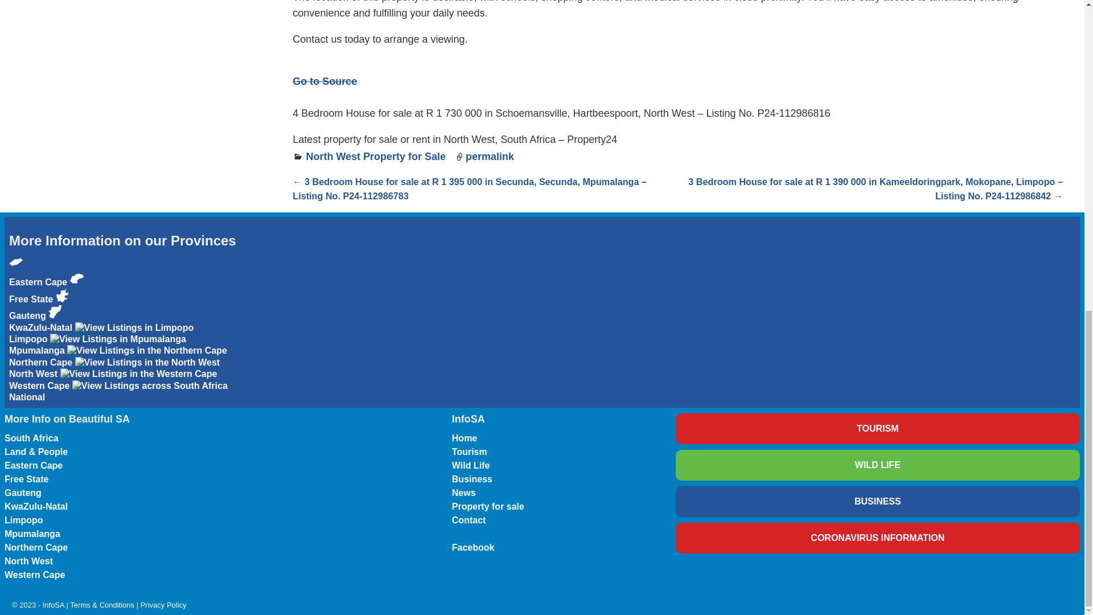 Image resolution: width=1093 pixels, height=615 pixels. I want to click on View Listings in Limpopo, so click(134, 328).